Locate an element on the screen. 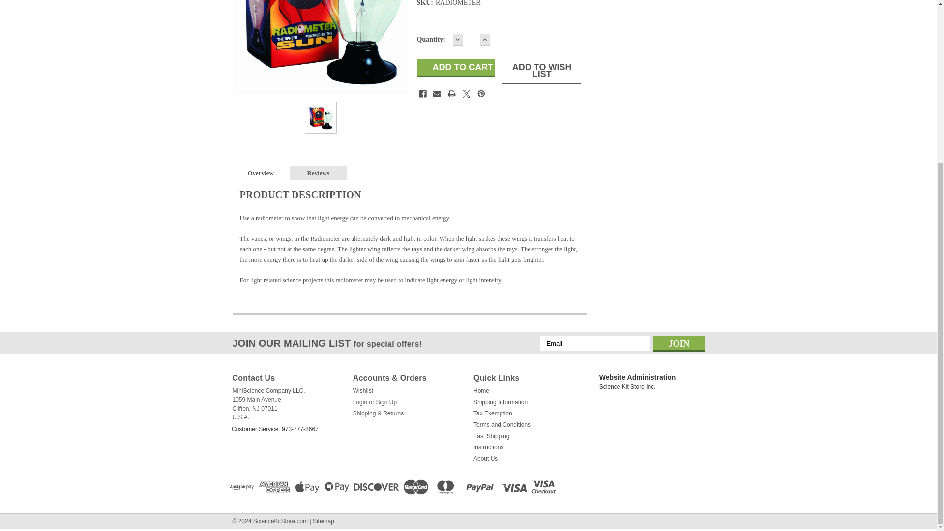 The image size is (944, 531). Print is located at coordinates (451, 93).